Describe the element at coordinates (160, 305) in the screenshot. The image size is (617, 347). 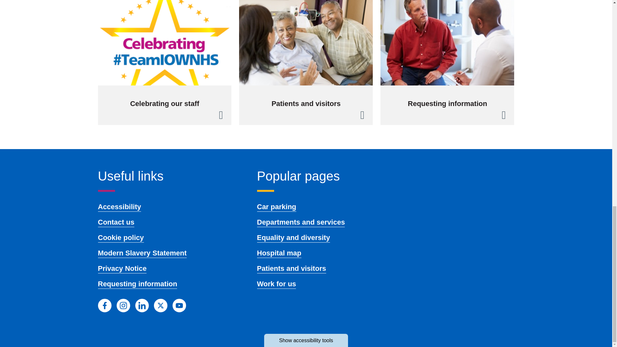
I see `X` at that location.